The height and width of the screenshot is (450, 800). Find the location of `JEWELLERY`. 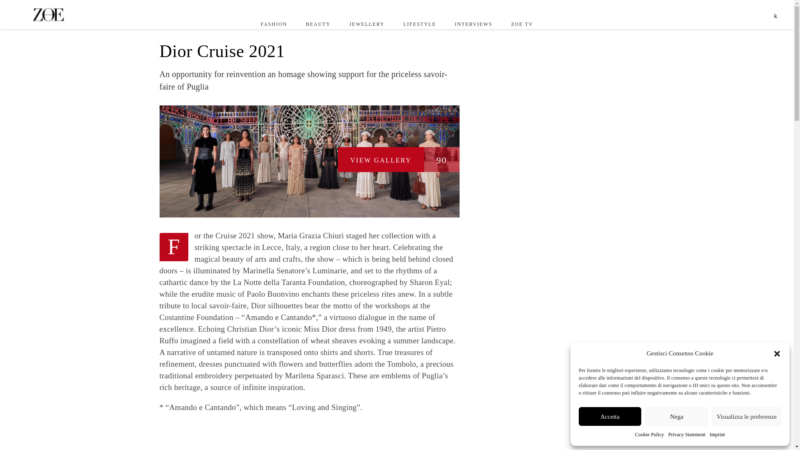

JEWELLERY is located at coordinates (367, 24).